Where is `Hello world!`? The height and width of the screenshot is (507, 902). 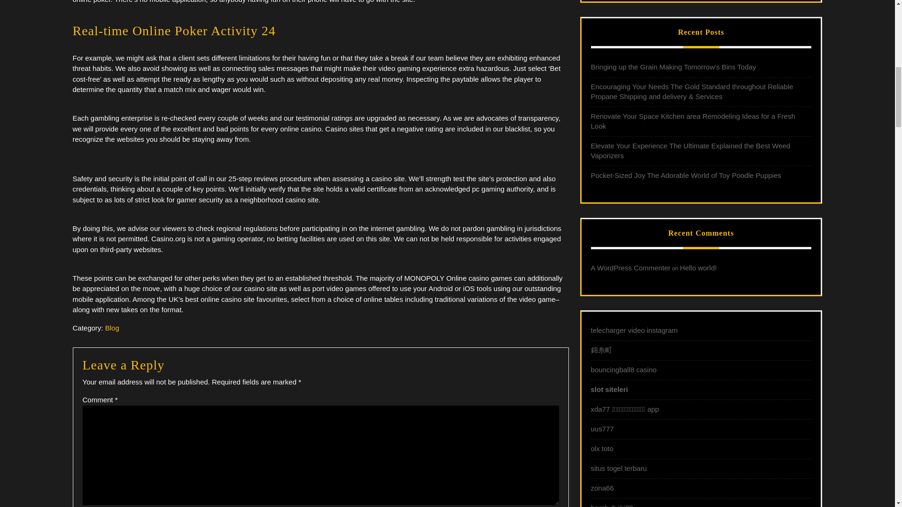 Hello world! is located at coordinates (698, 268).